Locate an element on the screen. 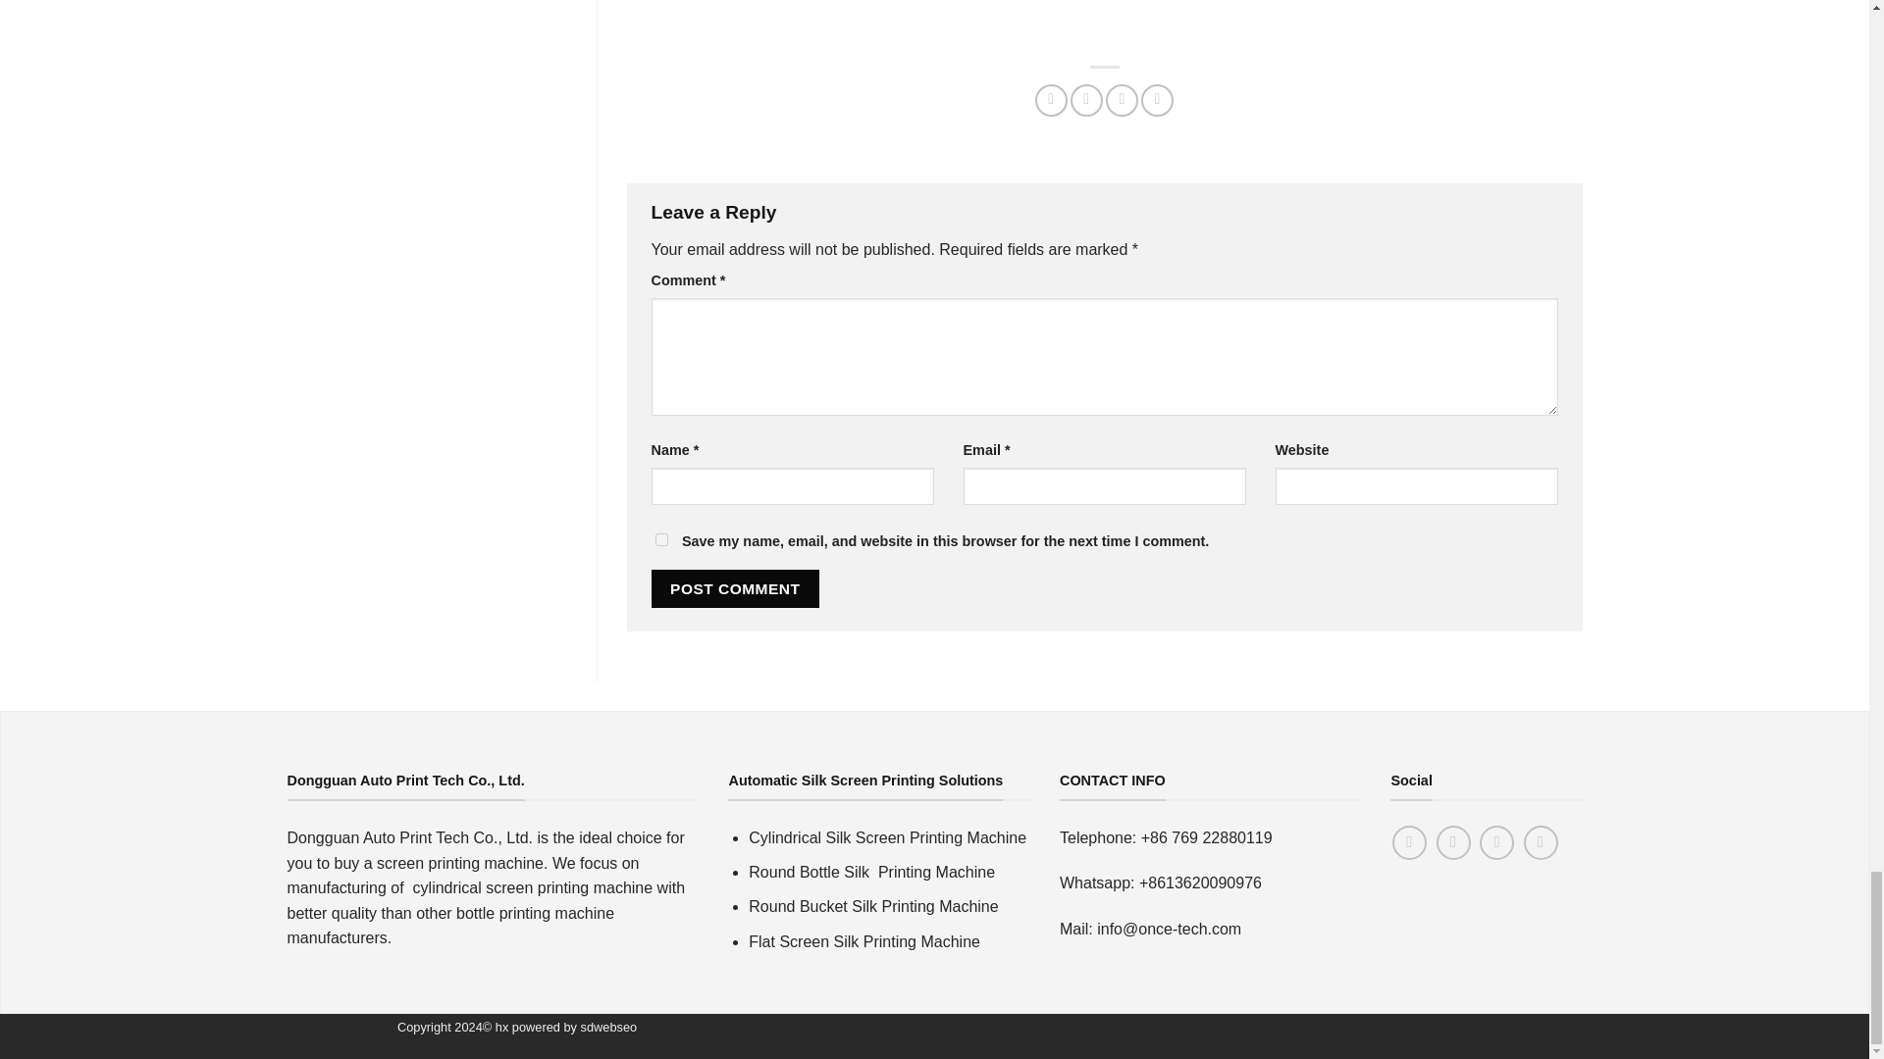 Image resolution: width=1884 pixels, height=1059 pixels. Follow on YouTube is located at coordinates (1541, 842).